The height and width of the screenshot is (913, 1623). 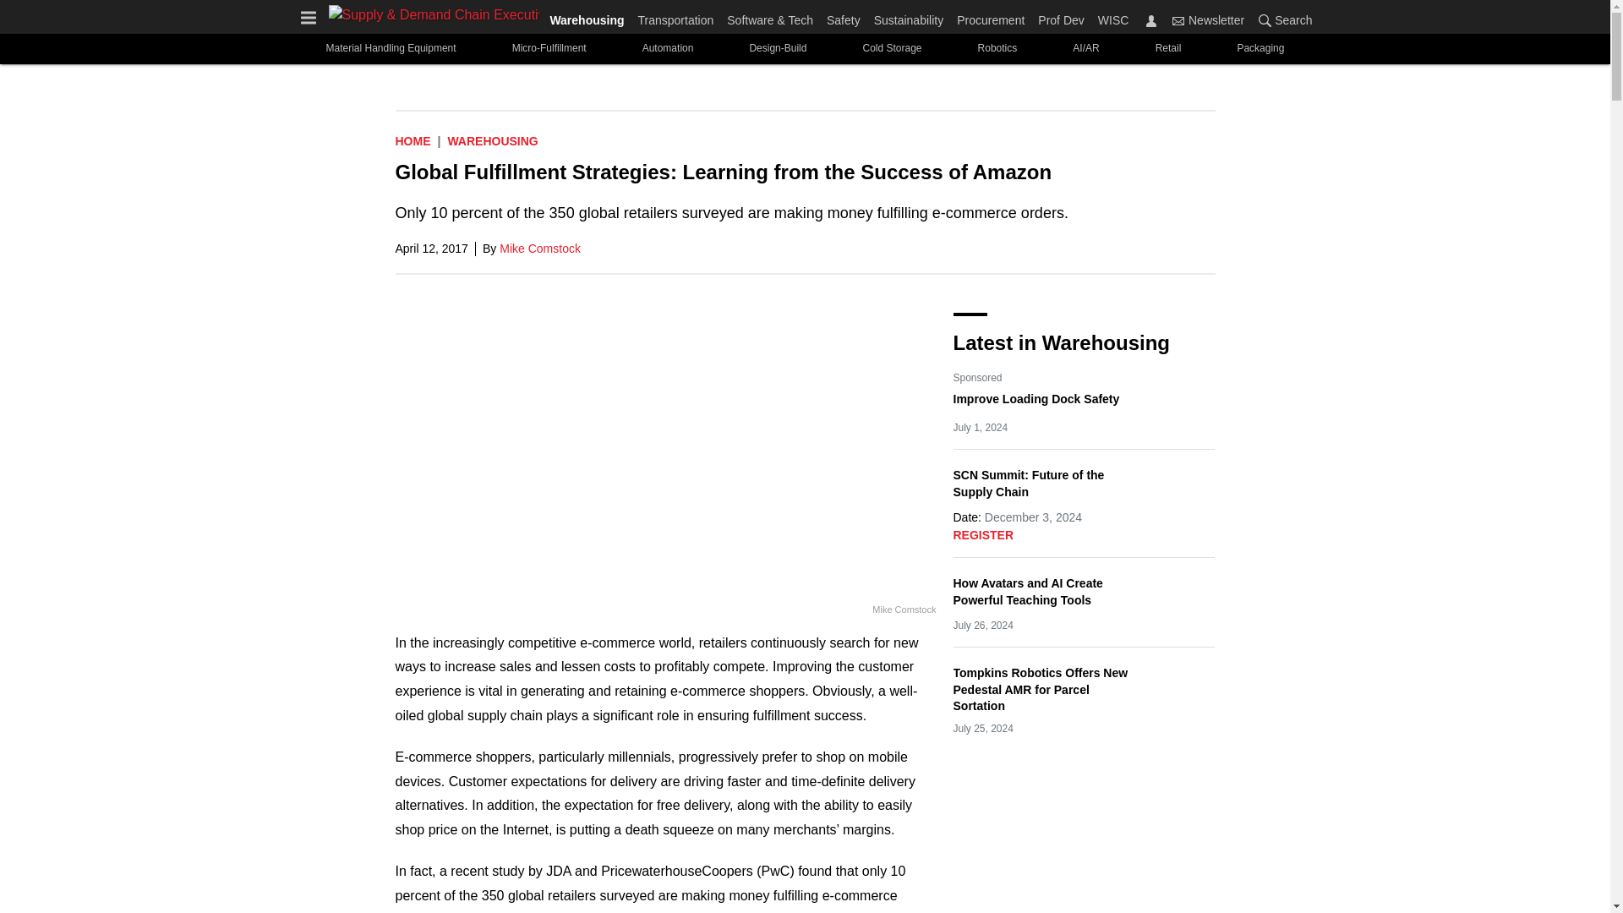 I want to click on Material Handling Equipment, so click(x=391, y=47).